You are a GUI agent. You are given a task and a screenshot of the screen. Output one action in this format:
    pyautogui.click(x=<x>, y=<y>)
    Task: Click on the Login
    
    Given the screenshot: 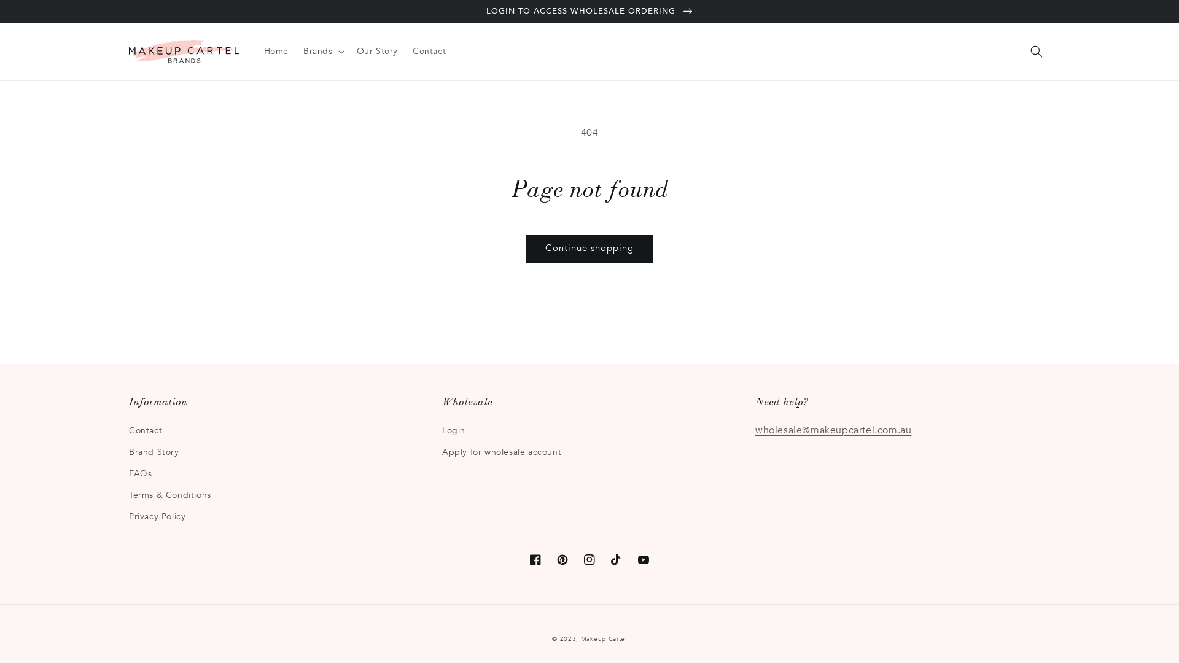 What is the action you would take?
    pyautogui.click(x=454, y=432)
    